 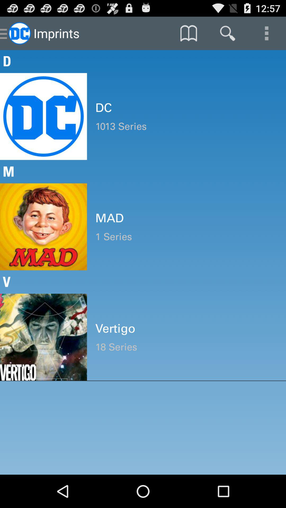 What do you see at coordinates (186, 108) in the screenshot?
I see `click icon below the d` at bounding box center [186, 108].